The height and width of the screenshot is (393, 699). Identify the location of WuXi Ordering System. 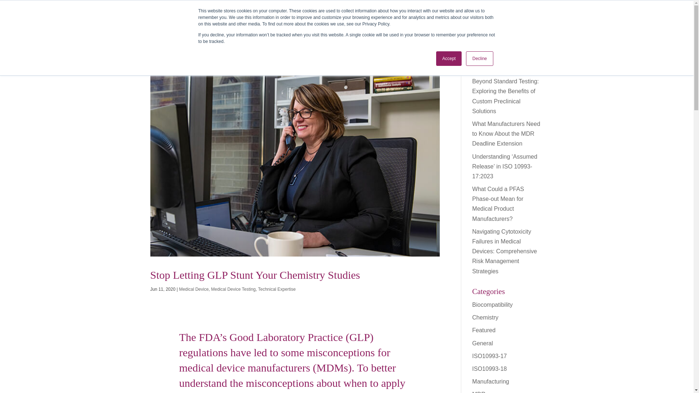
(486, 8).